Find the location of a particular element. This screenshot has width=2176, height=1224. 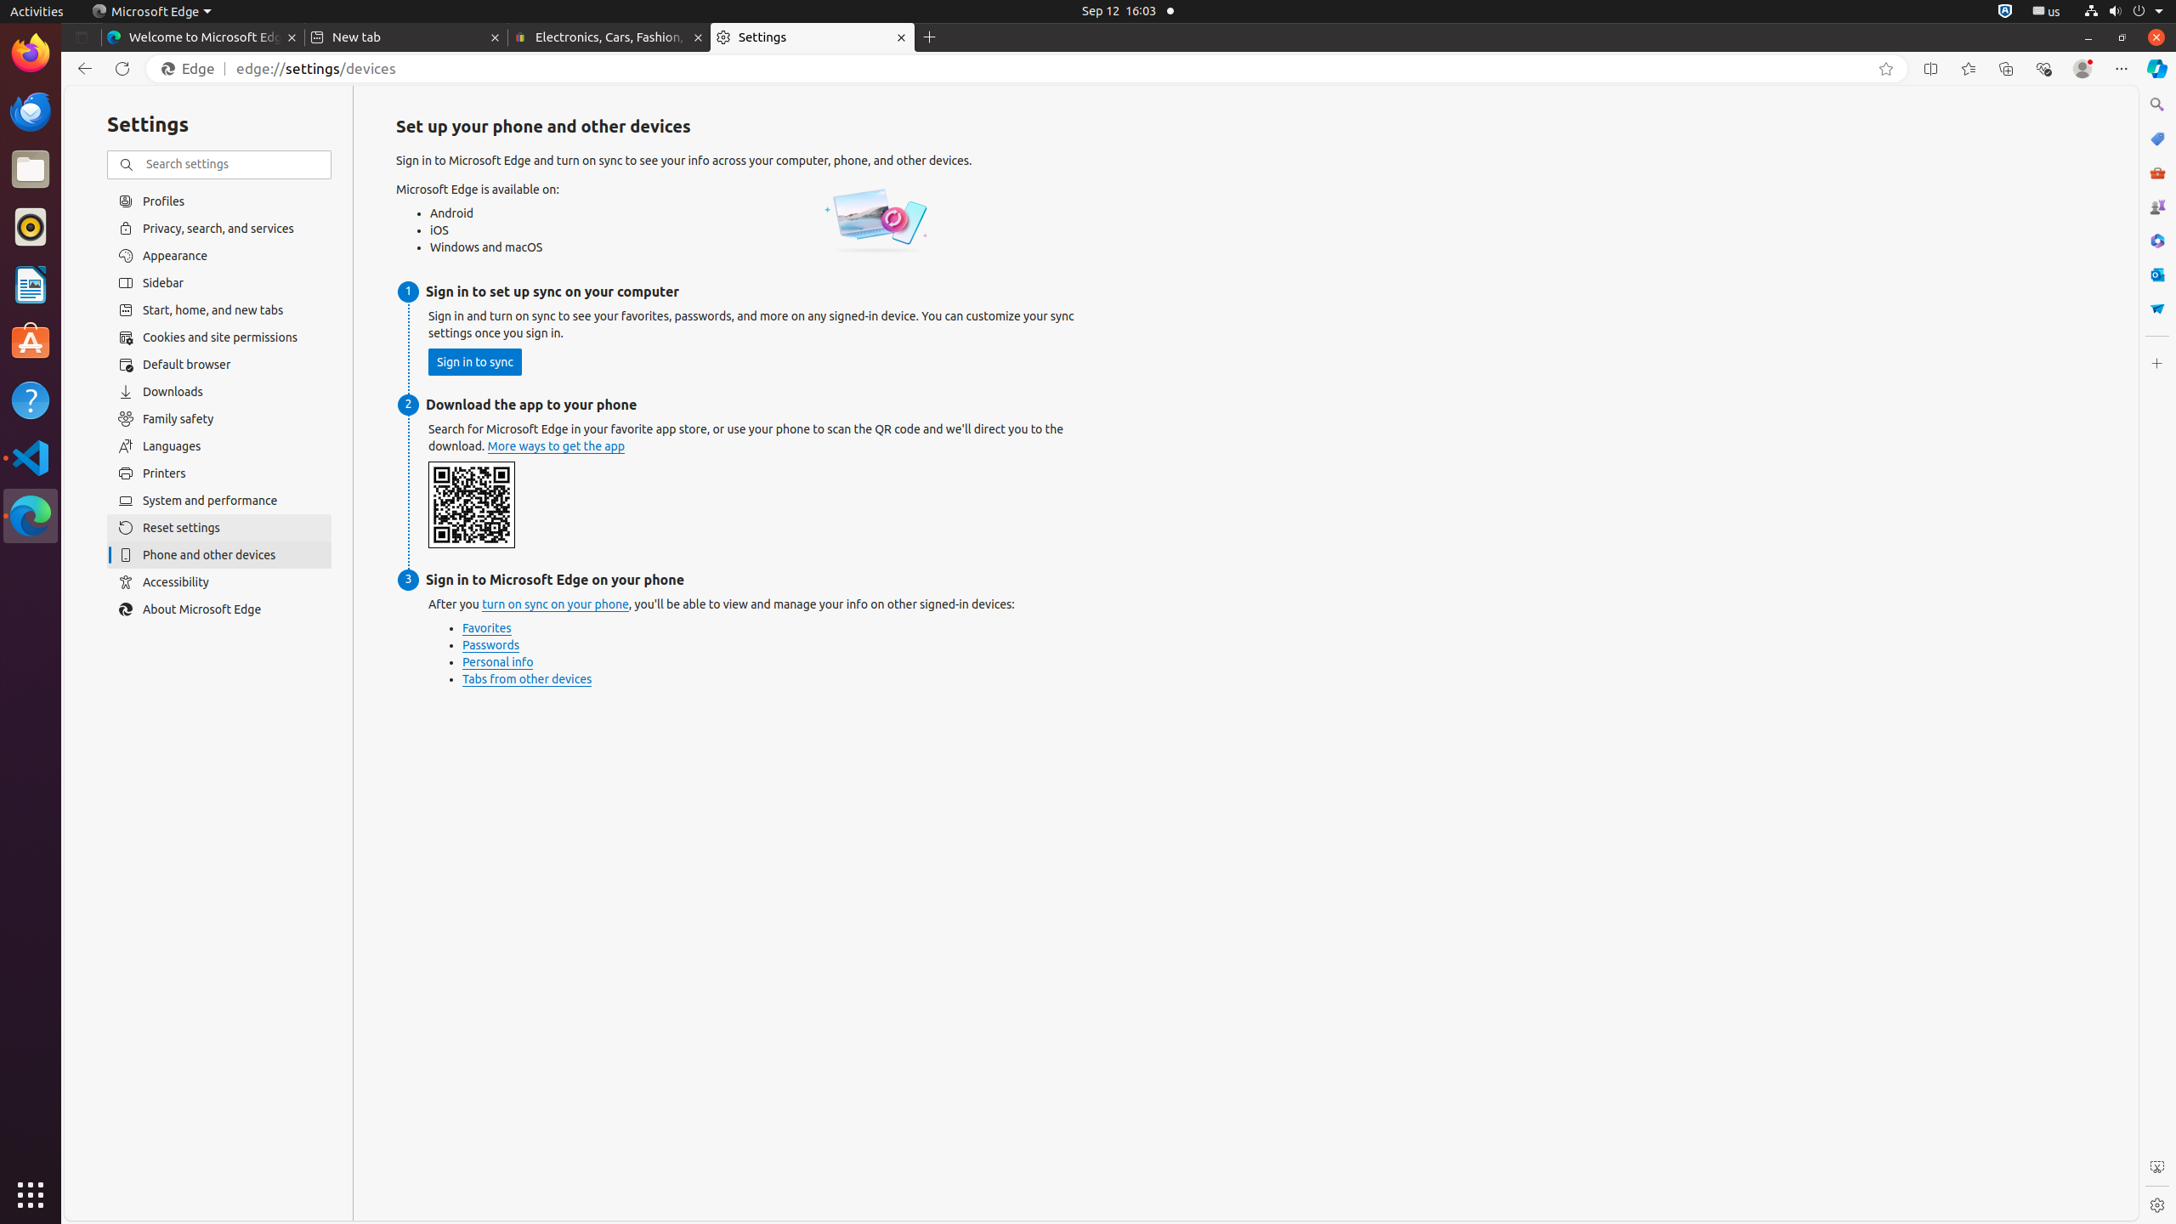

iOS is located at coordinates (491, 230).